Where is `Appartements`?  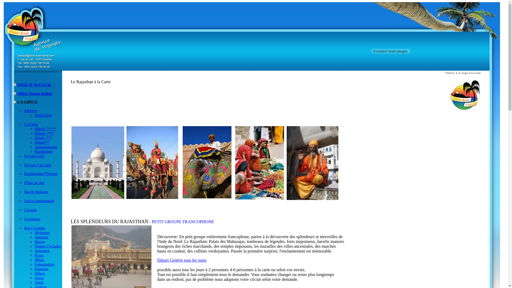 Appartements is located at coordinates (46, 147).